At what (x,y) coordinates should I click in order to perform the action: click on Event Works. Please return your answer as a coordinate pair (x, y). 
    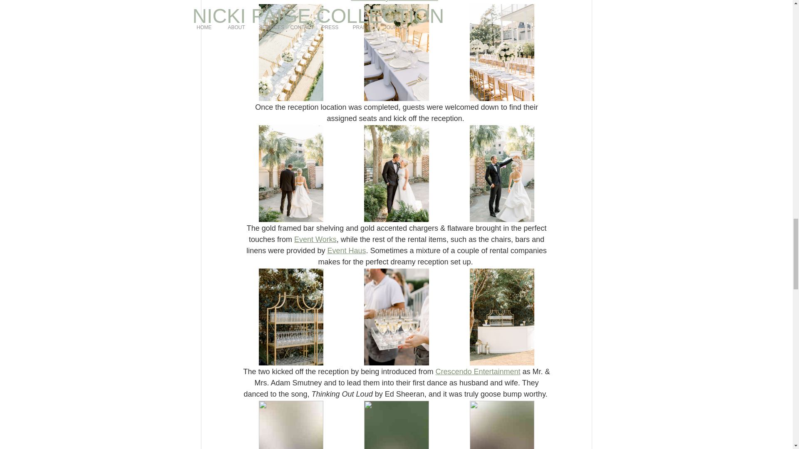
    Looking at the image, I should click on (315, 239).